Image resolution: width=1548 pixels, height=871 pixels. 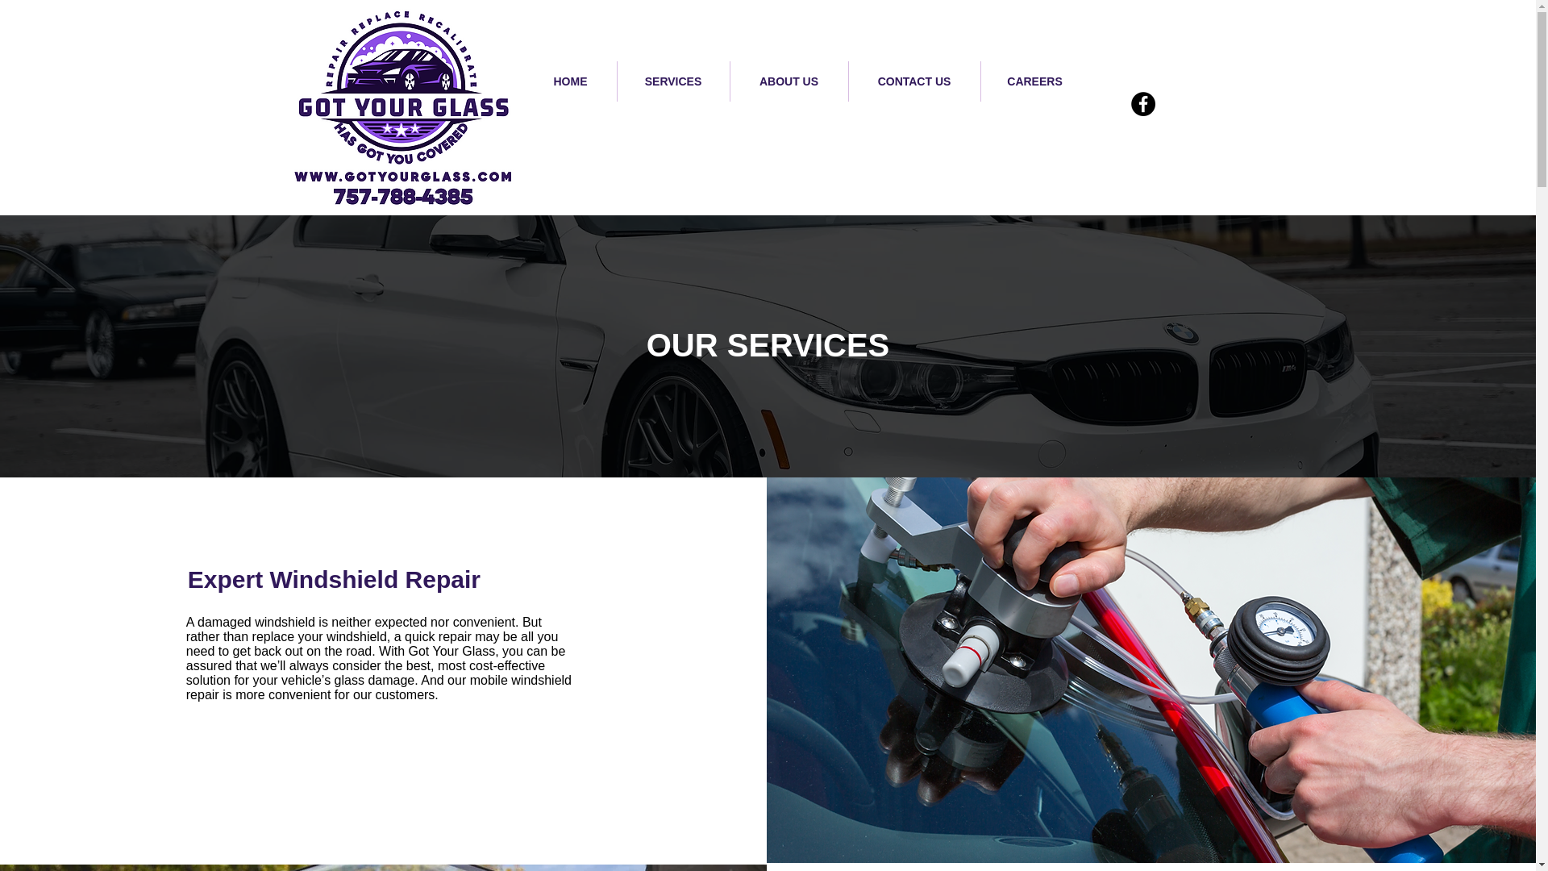 I want to click on SERVICES, so click(x=673, y=81).